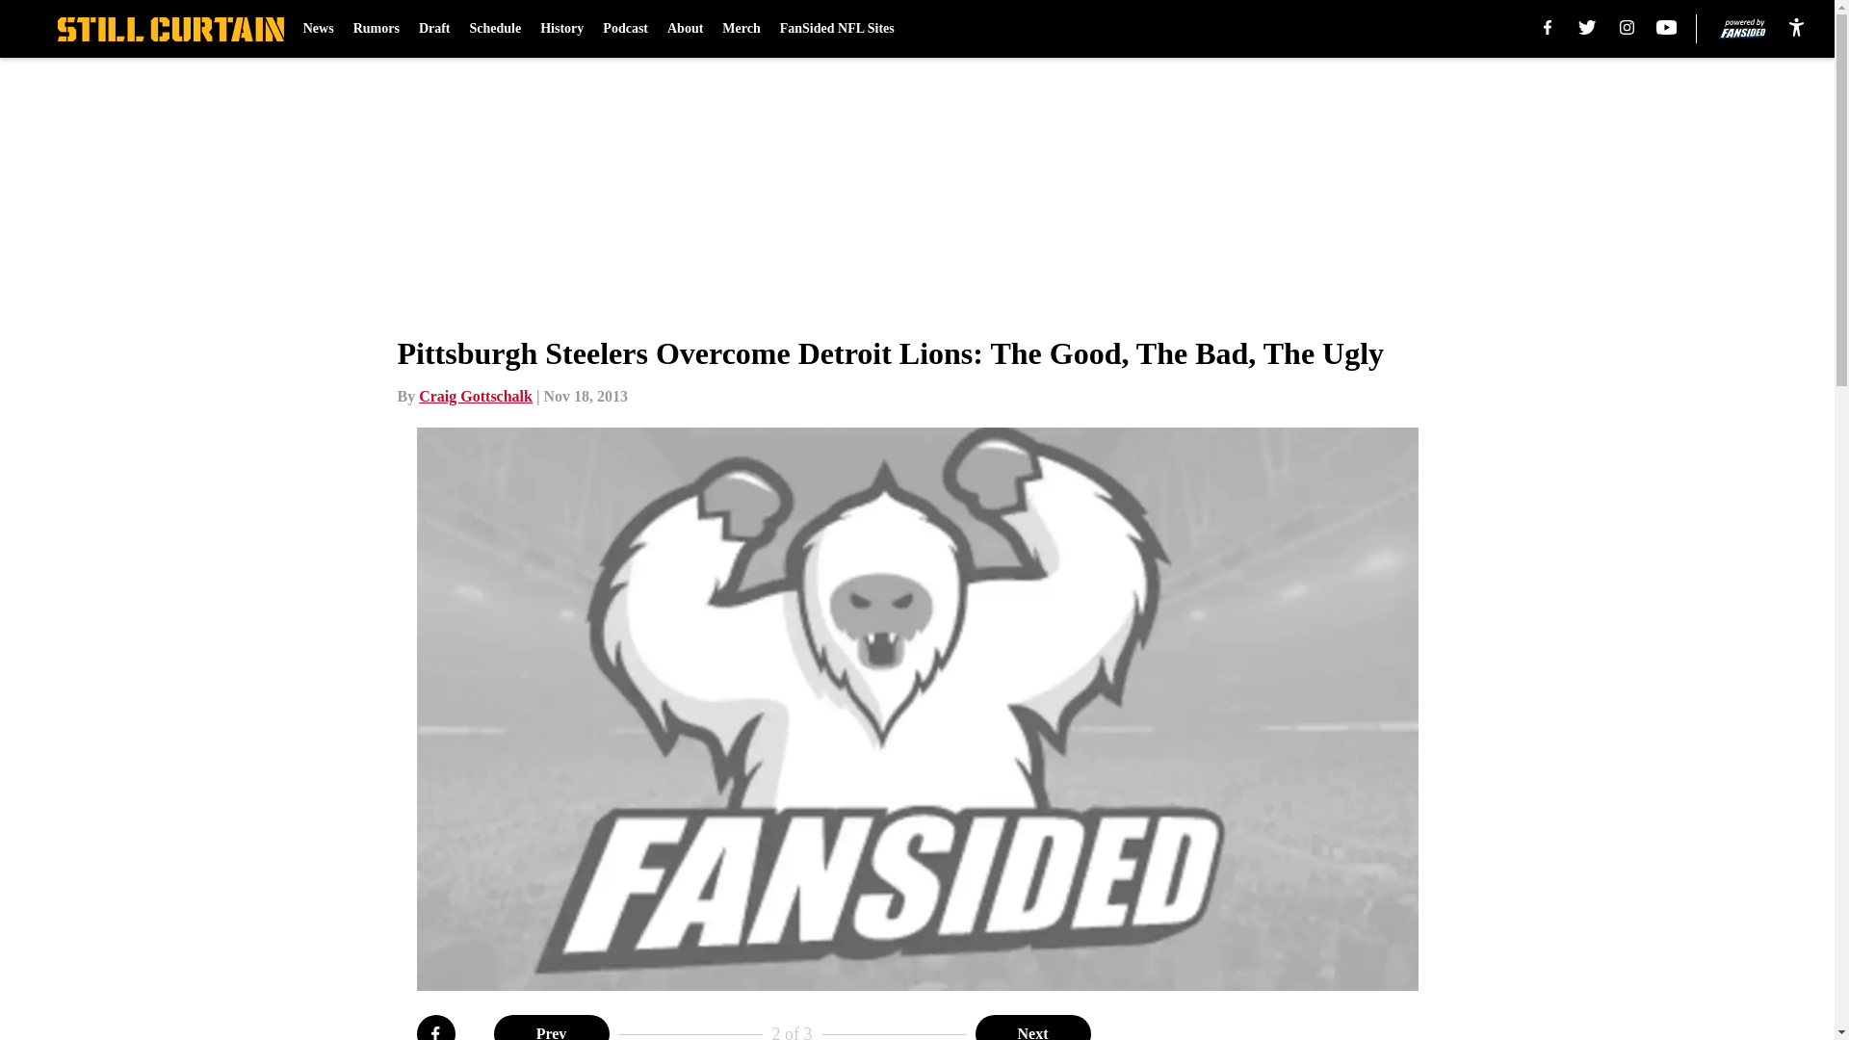 The width and height of the screenshot is (1849, 1040). What do you see at coordinates (742, 29) in the screenshot?
I see `Merch` at bounding box center [742, 29].